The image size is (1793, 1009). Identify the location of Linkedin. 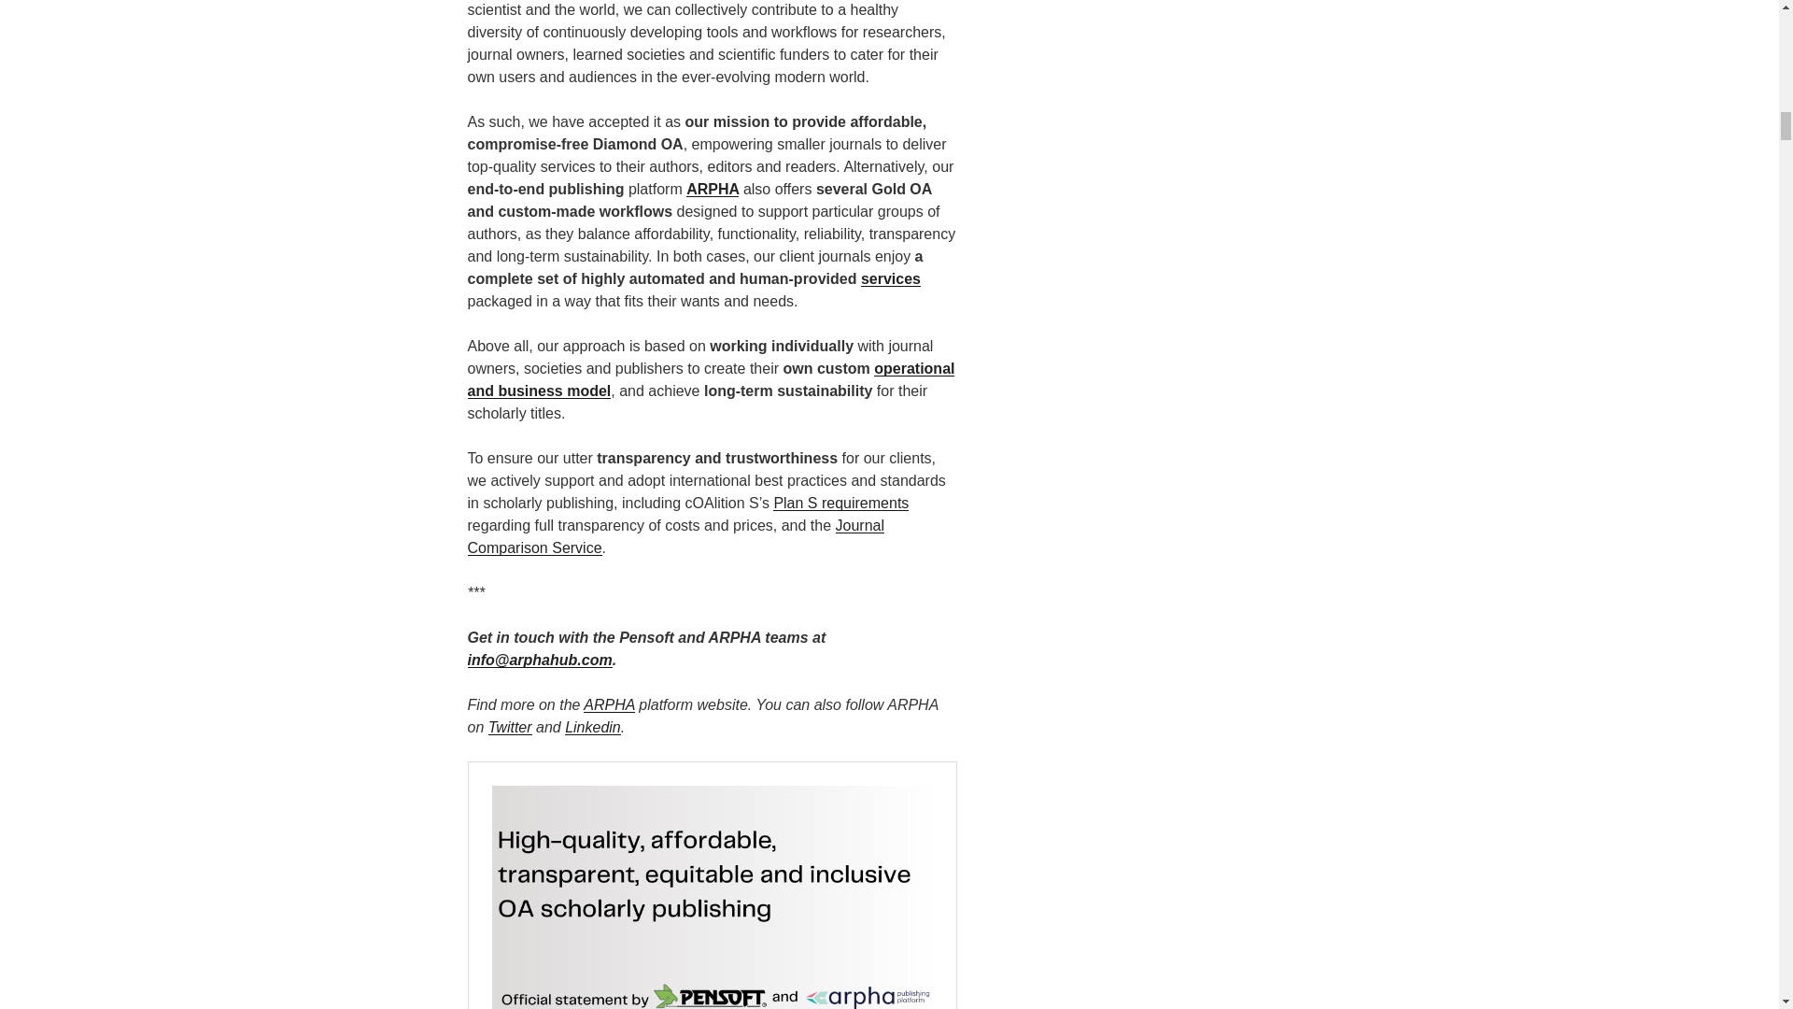
(592, 727).